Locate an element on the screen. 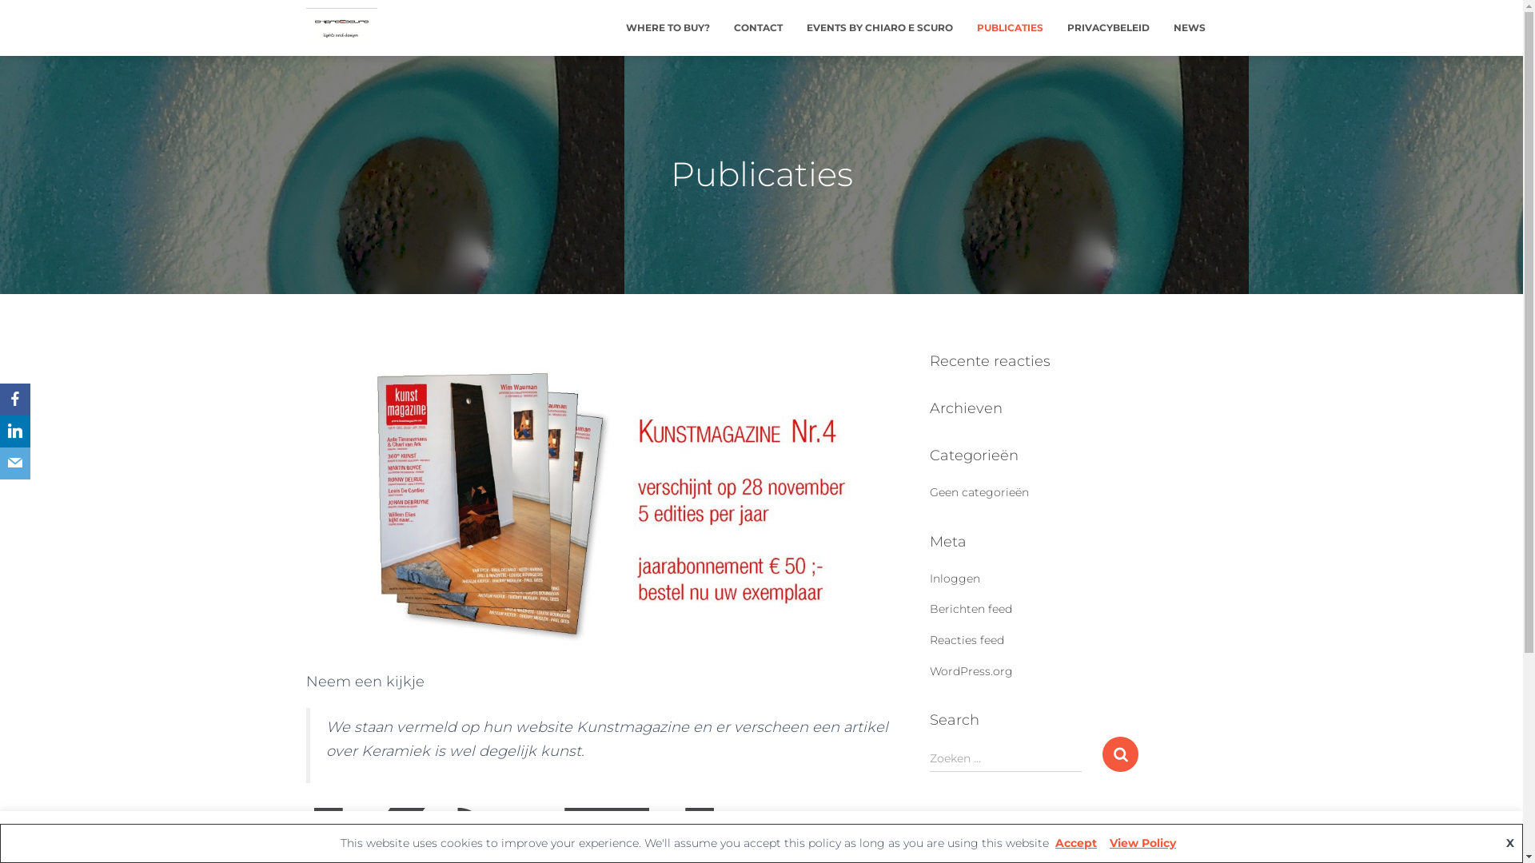 The height and width of the screenshot is (863, 1535). Reject is located at coordinates (1105, 837).